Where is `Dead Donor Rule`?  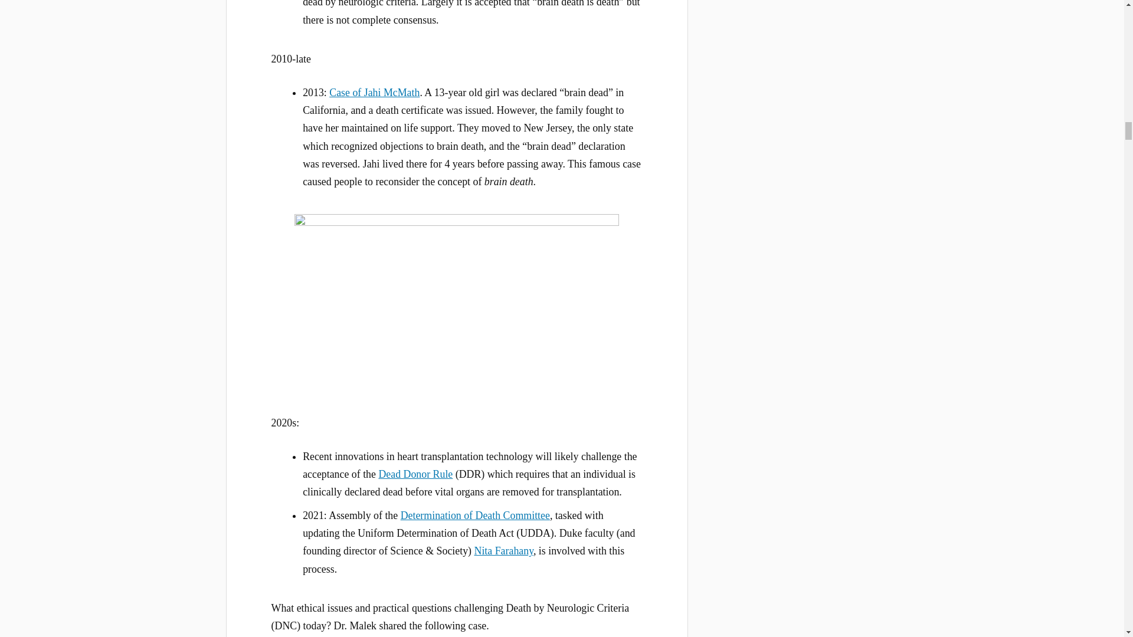
Dead Donor Rule is located at coordinates (415, 474).